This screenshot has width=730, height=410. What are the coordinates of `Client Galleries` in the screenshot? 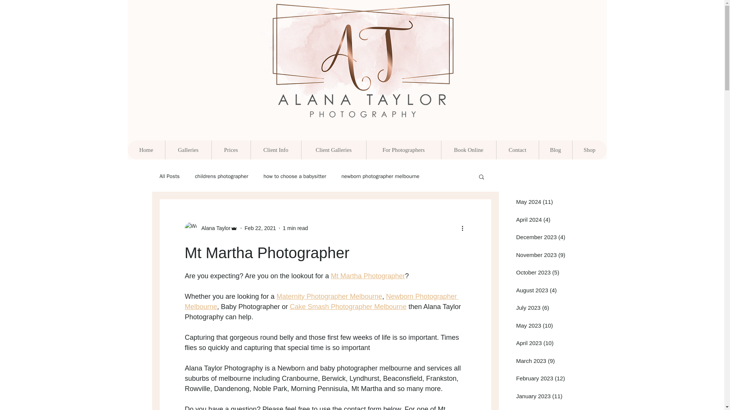 It's located at (333, 150).